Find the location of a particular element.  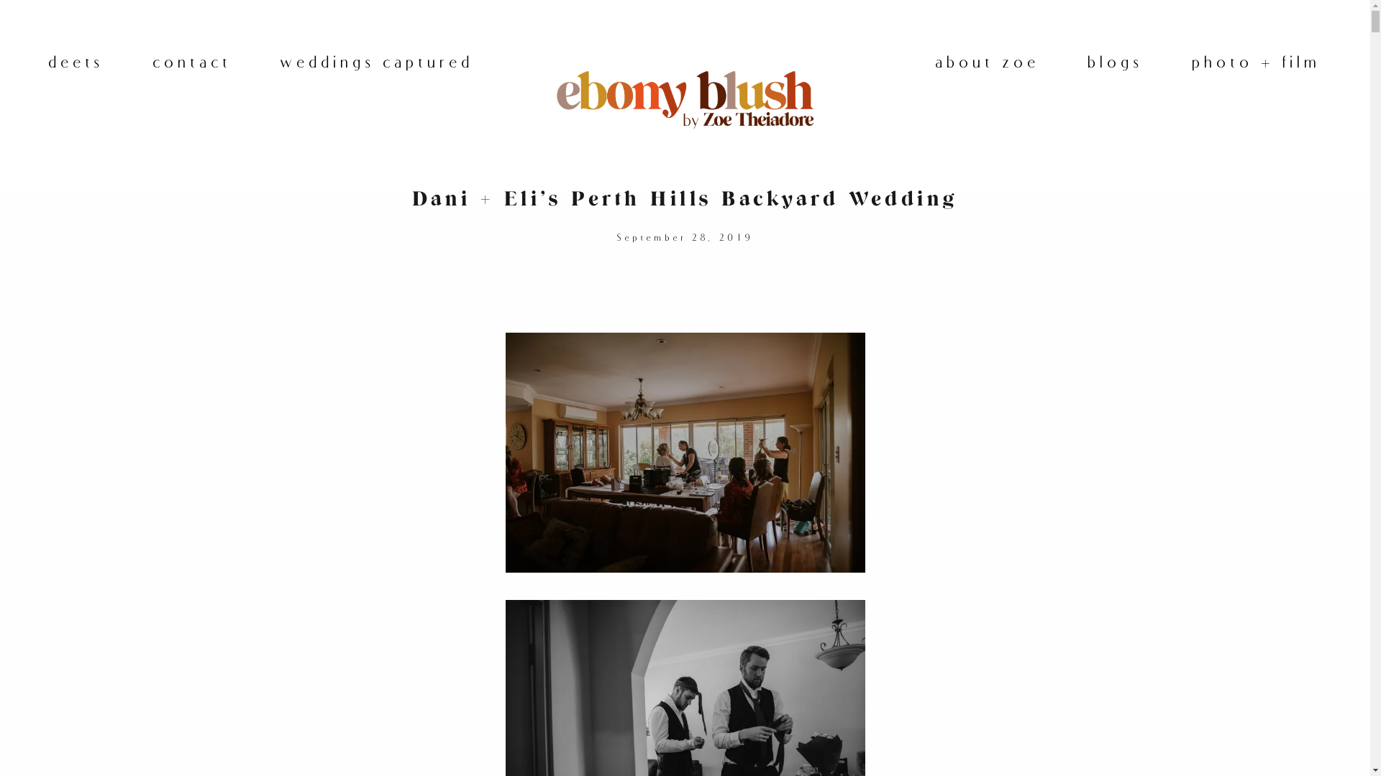

photo + film is located at coordinates (1257, 62).